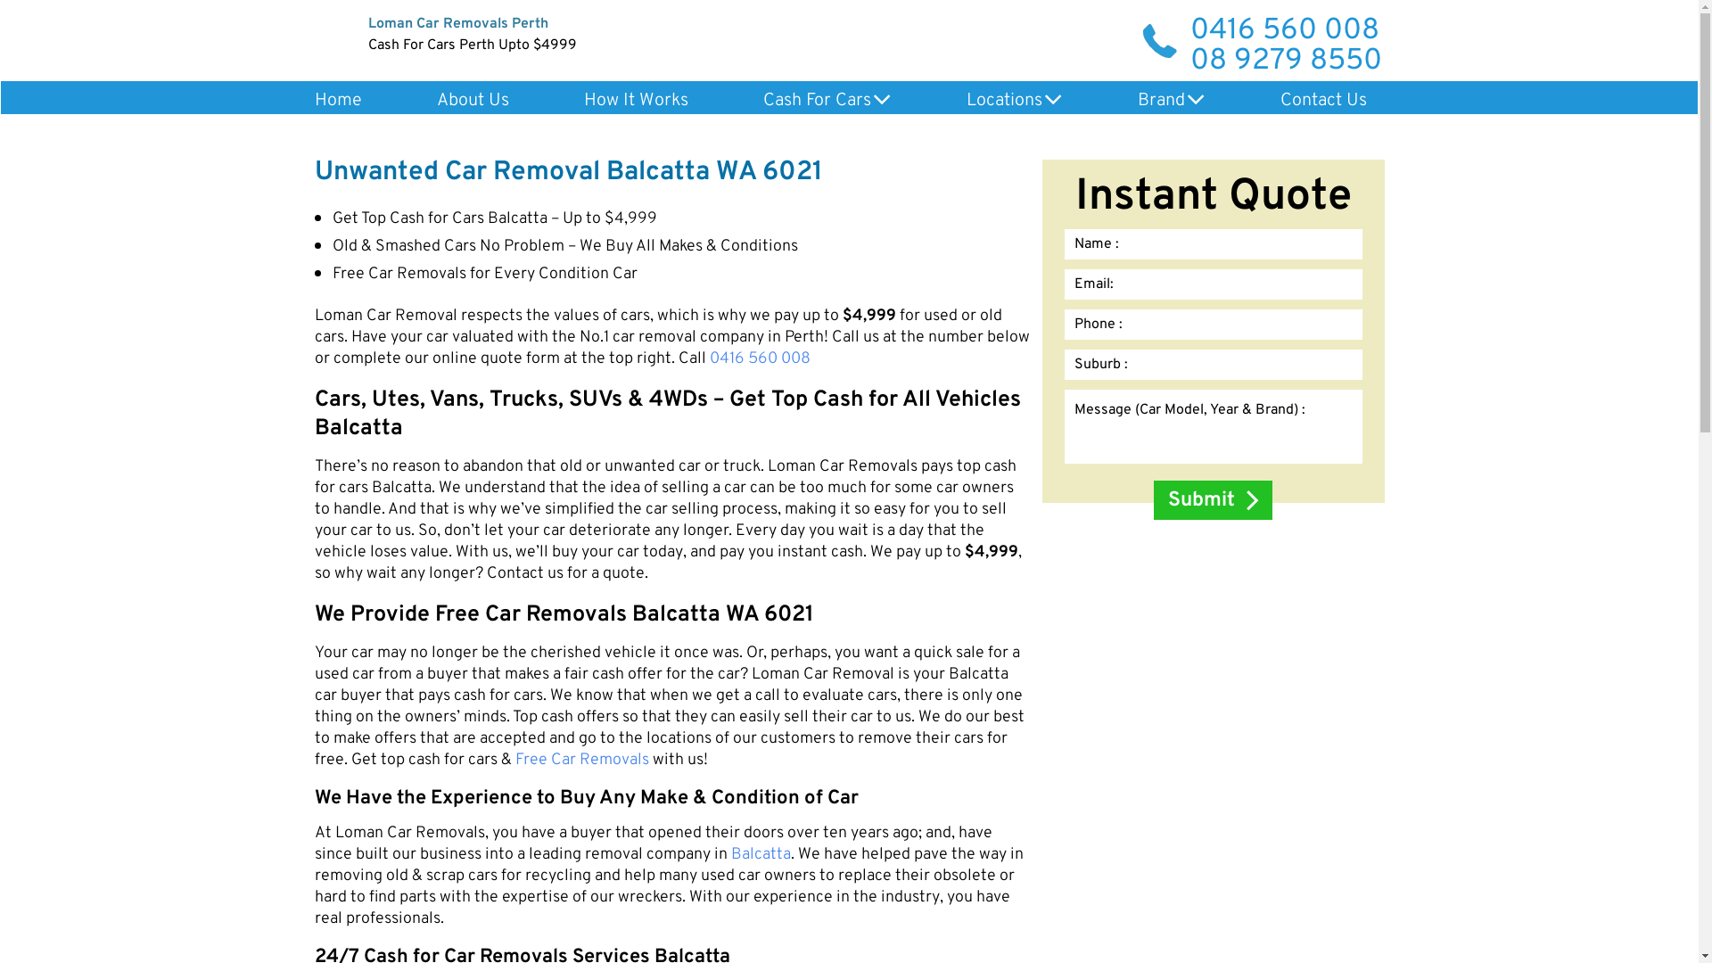  I want to click on Loman Car Removals Perth
Cash For Cars Perth Upto $4999, so click(849, 37).